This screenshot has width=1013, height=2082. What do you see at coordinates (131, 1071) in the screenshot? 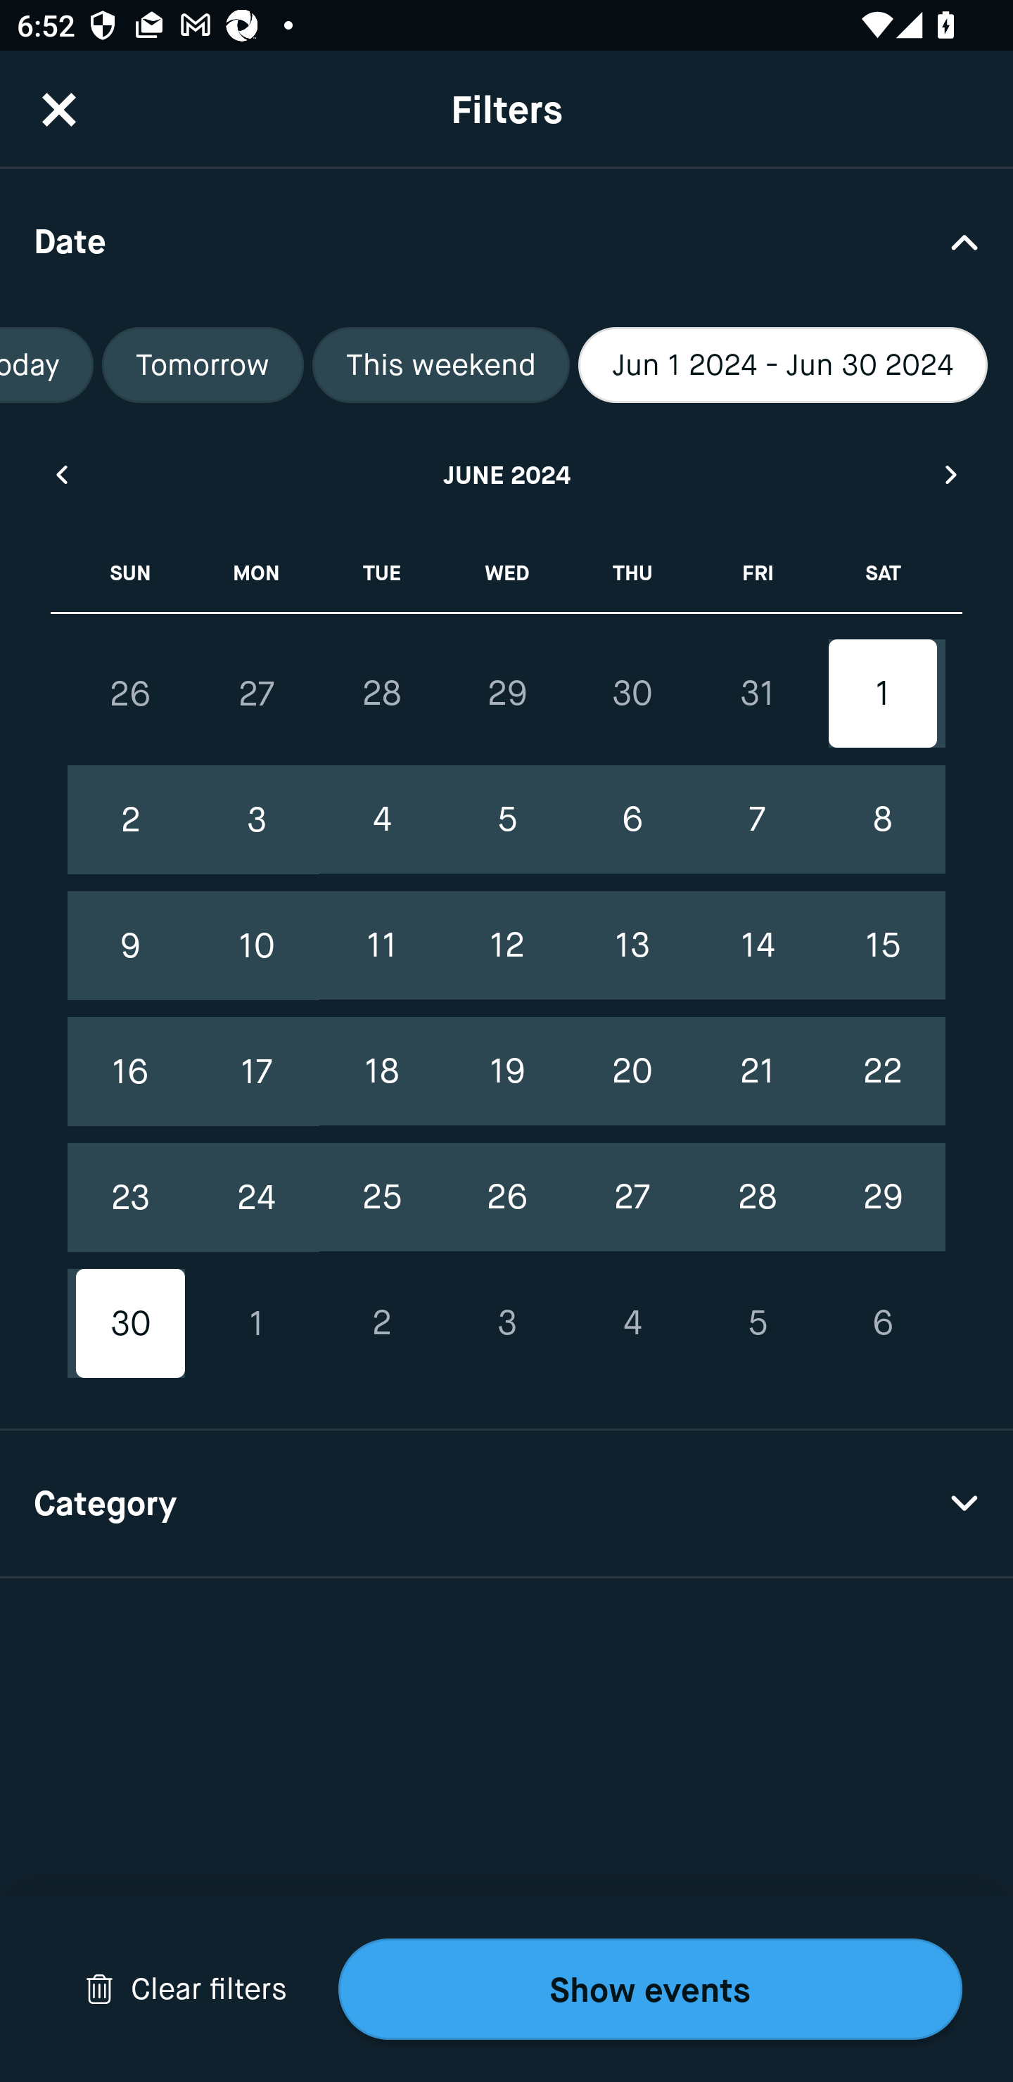
I see `16` at bounding box center [131, 1071].